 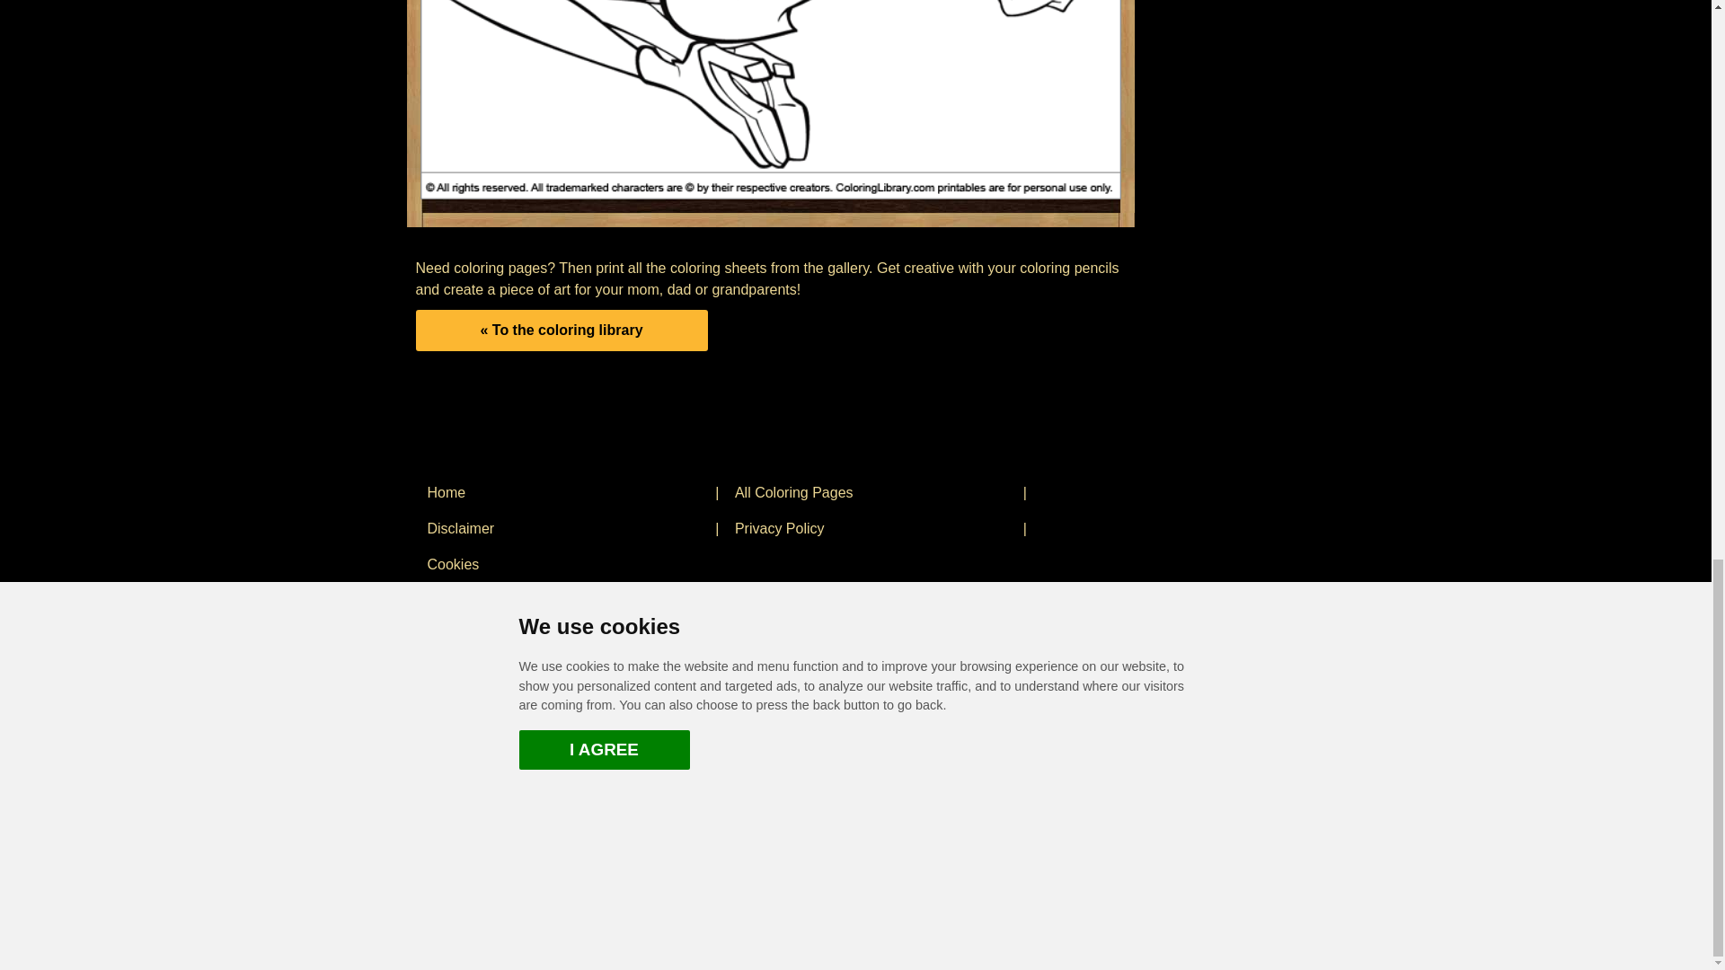 I want to click on Disclaimer, so click(x=564, y=528).